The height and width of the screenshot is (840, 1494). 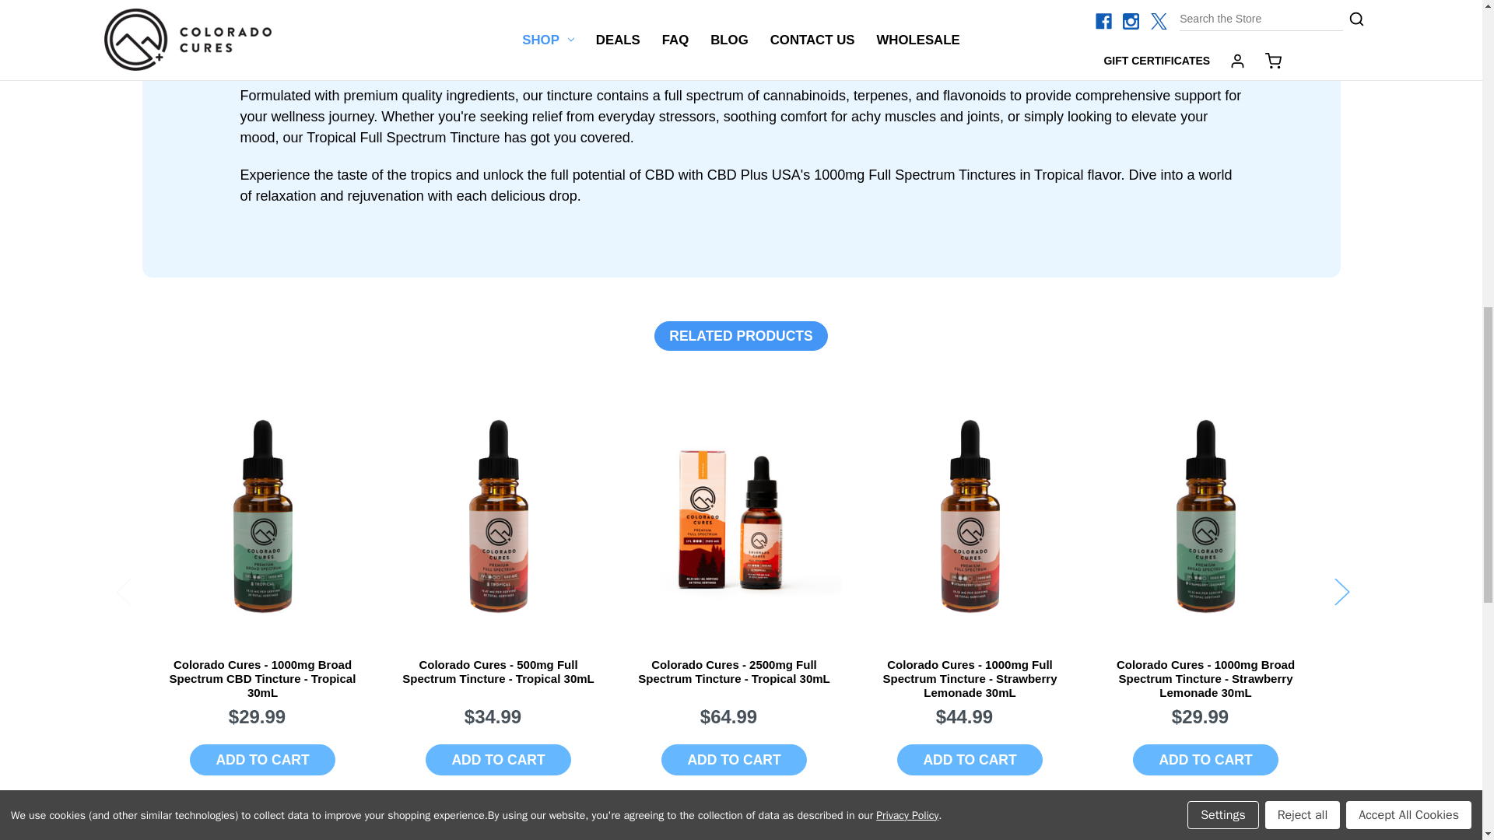 What do you see at coordinates (263, 516) in the screenshot?
I see `1000mg Broad Spectrum CBD Tincture - Tropical 30mL` at bounding box center [263, 516].